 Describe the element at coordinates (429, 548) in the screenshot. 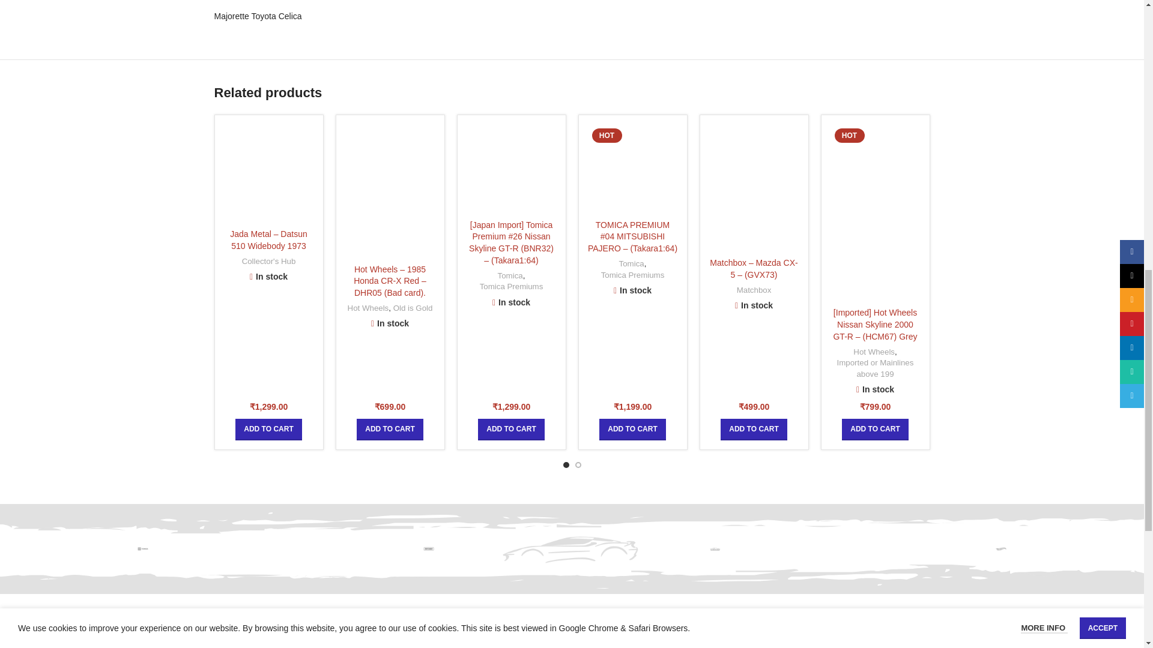

I see `Matchbox` at that location.